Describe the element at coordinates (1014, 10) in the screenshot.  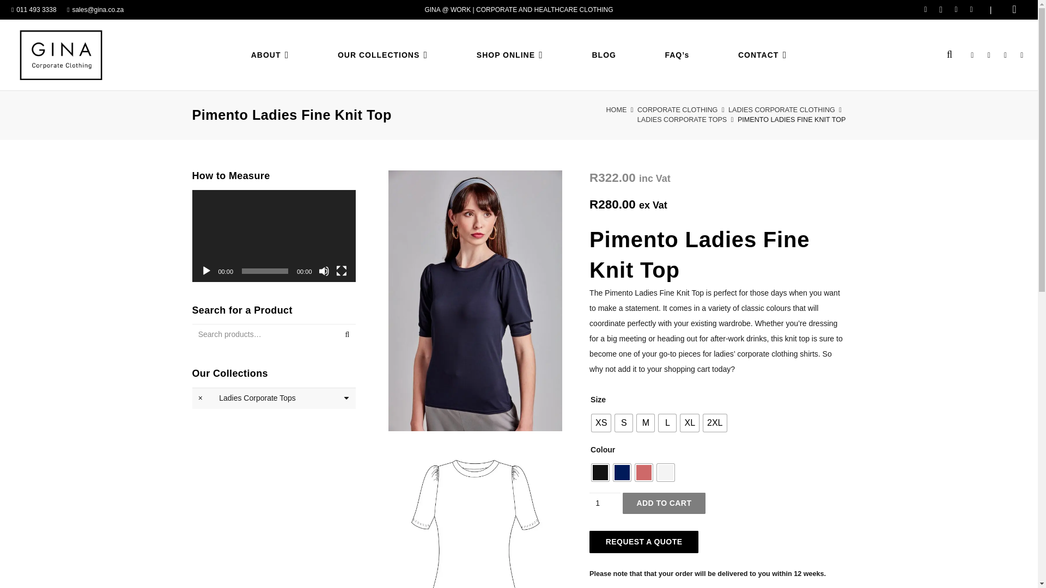
I see `0` at that location.